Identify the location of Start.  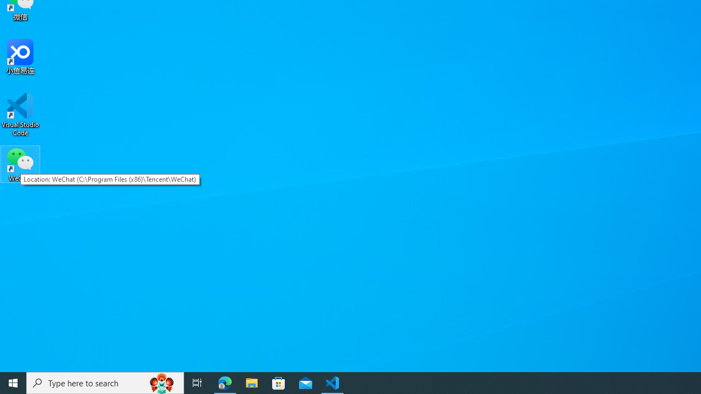
(13, 383).